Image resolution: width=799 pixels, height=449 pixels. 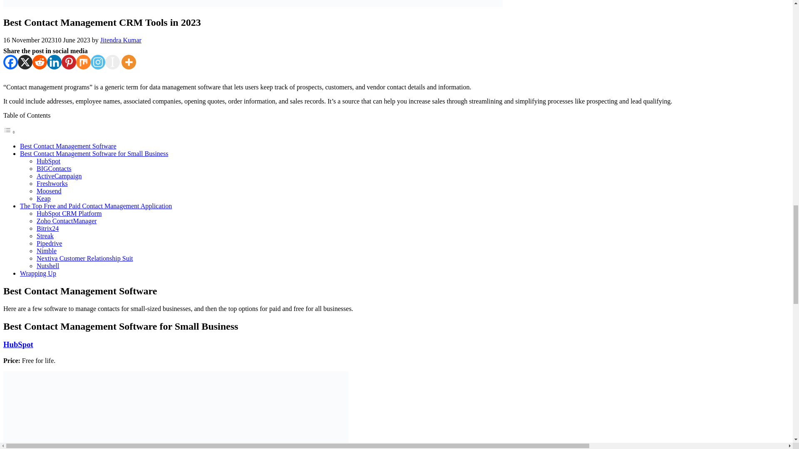 I want to click on More, so click(x=129, y=62).